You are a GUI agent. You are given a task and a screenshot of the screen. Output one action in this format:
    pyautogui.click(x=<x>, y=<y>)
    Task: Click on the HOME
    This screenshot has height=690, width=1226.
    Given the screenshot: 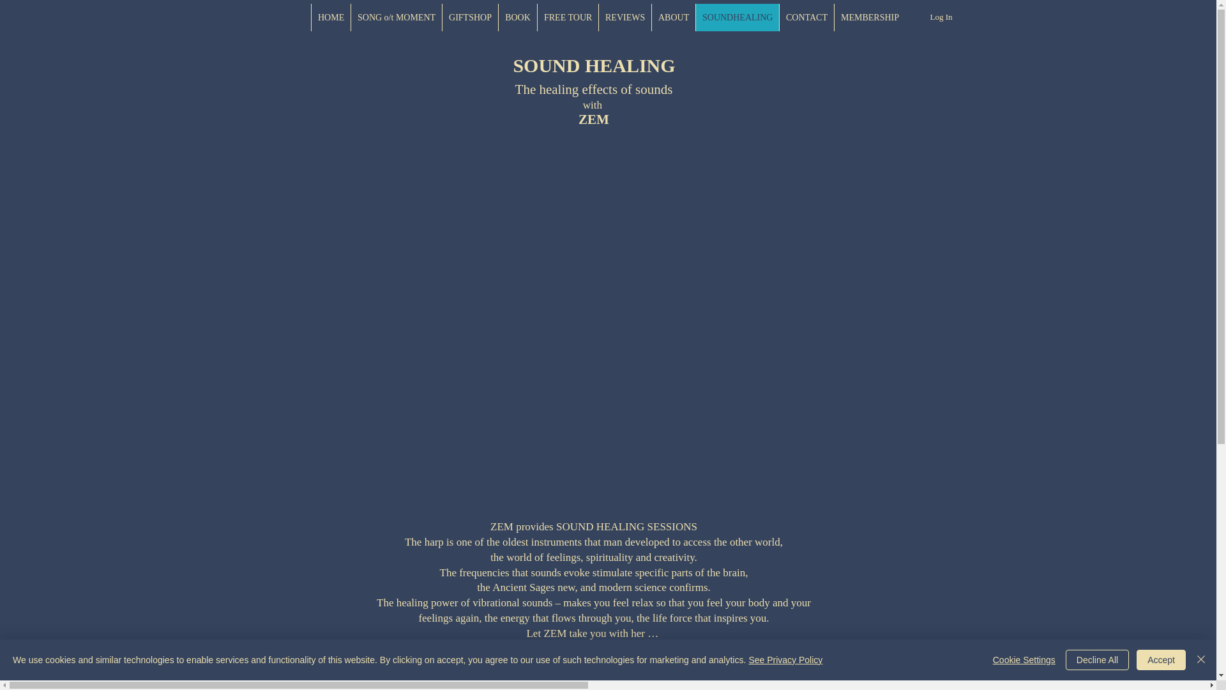 What is the action you would take?
    pyautogui.click(x=331, y=17)
    